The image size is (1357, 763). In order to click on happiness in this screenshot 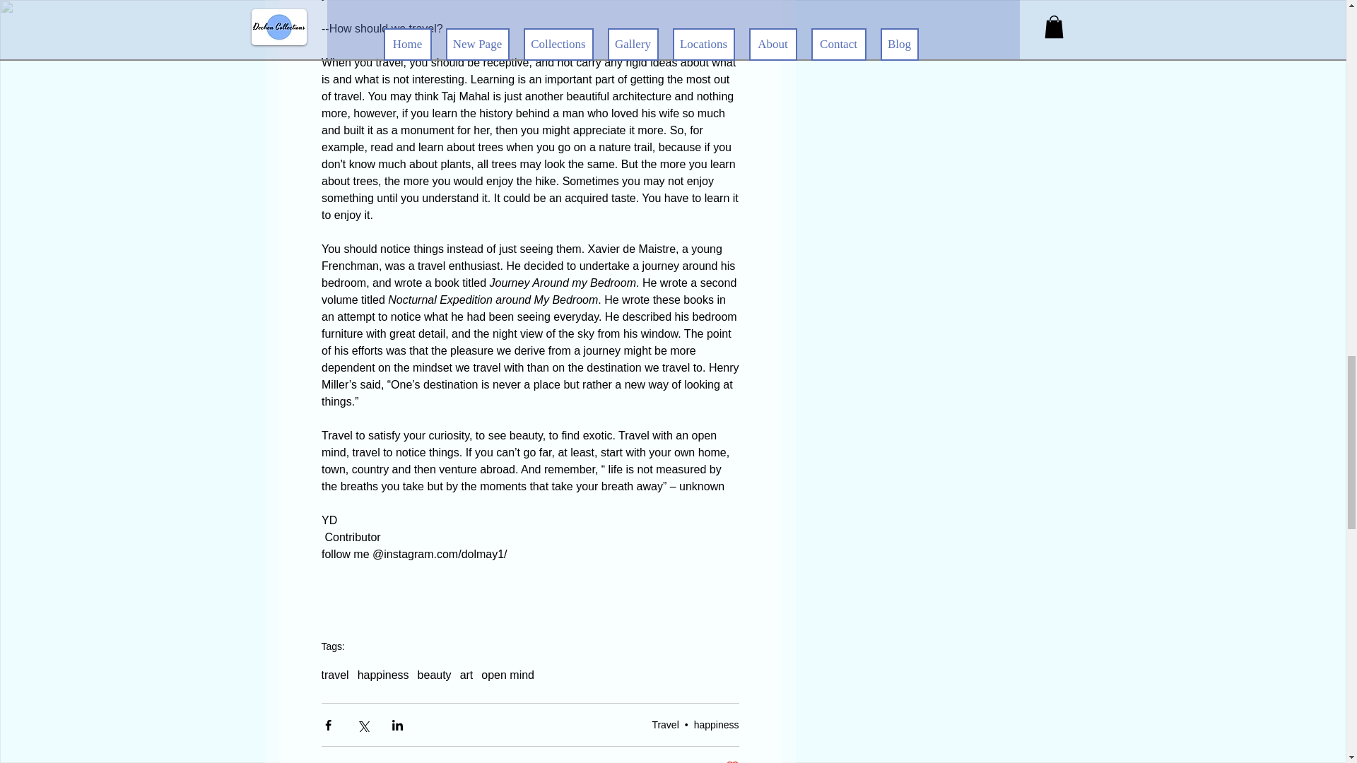, I will do `click(717, 725)`.